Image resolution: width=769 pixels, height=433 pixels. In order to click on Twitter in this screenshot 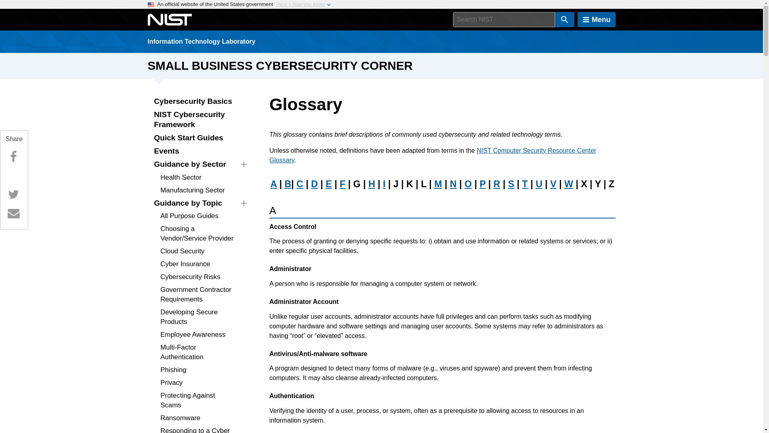, I will do `click(13, 194)`.